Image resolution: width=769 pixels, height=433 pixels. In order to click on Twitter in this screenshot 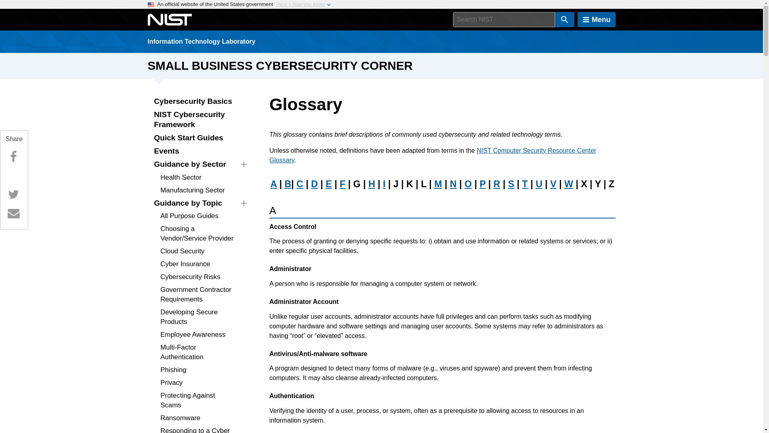, I will do `click(13, 194)`.